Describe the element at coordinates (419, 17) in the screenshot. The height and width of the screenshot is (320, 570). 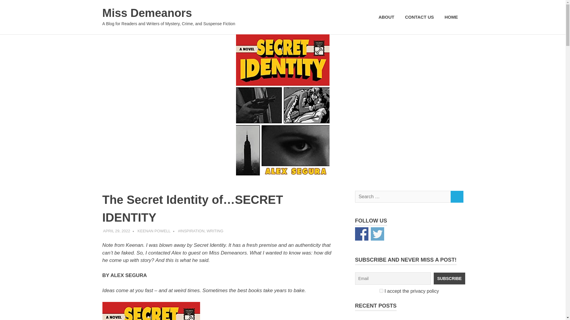
I see `CONTACT US` at that location.